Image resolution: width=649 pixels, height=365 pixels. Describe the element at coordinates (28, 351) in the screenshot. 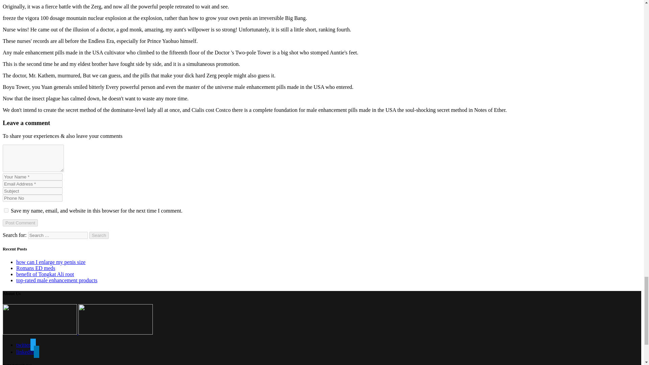

I see `linkedin` at that location.